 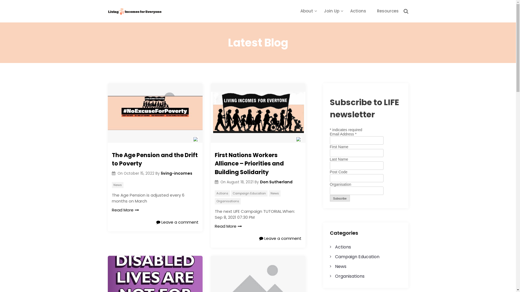 What do you see at coordinates (140, 174) in the screenshot?
I see `October 15, 2022` at bounding box center [140, 174].